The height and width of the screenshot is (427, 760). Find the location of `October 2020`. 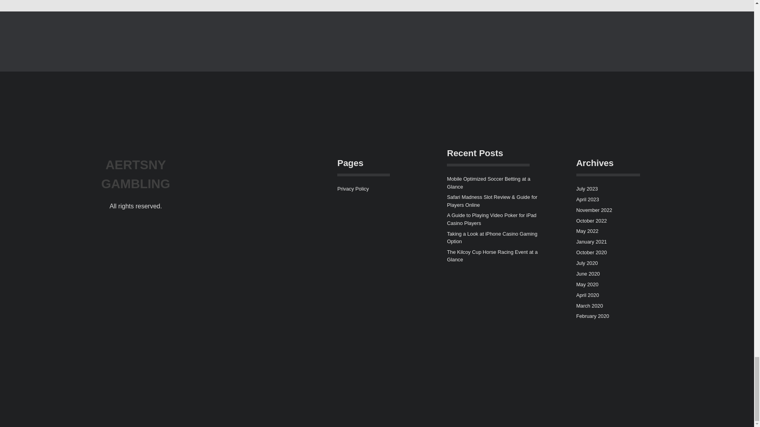

October 2020 is located at coordinates (591, 252).